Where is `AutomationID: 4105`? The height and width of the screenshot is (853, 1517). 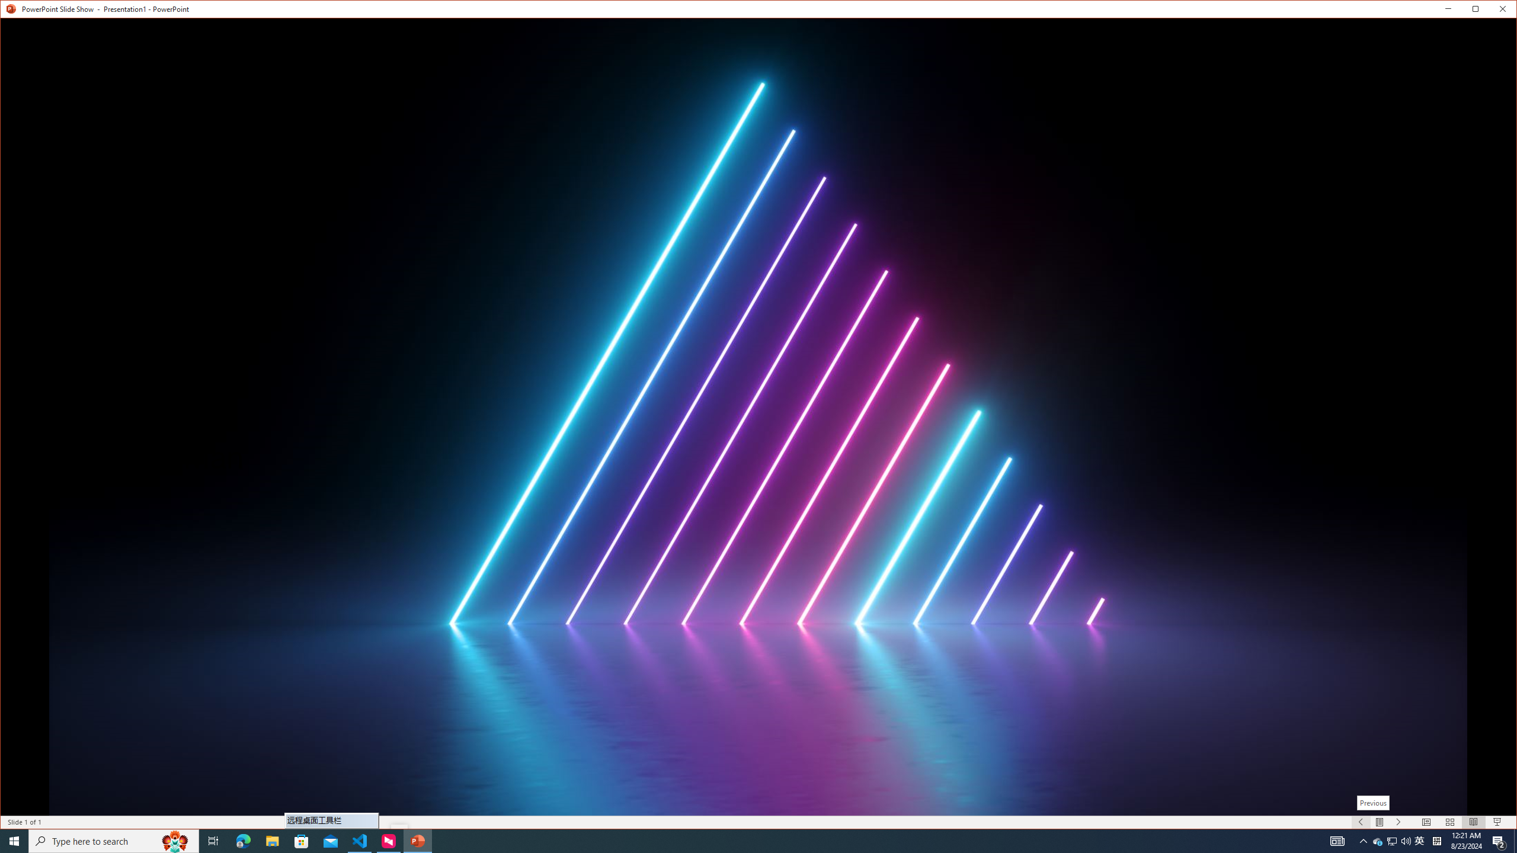
AutomationID: 4105 is located at coordinates (1337, 841).